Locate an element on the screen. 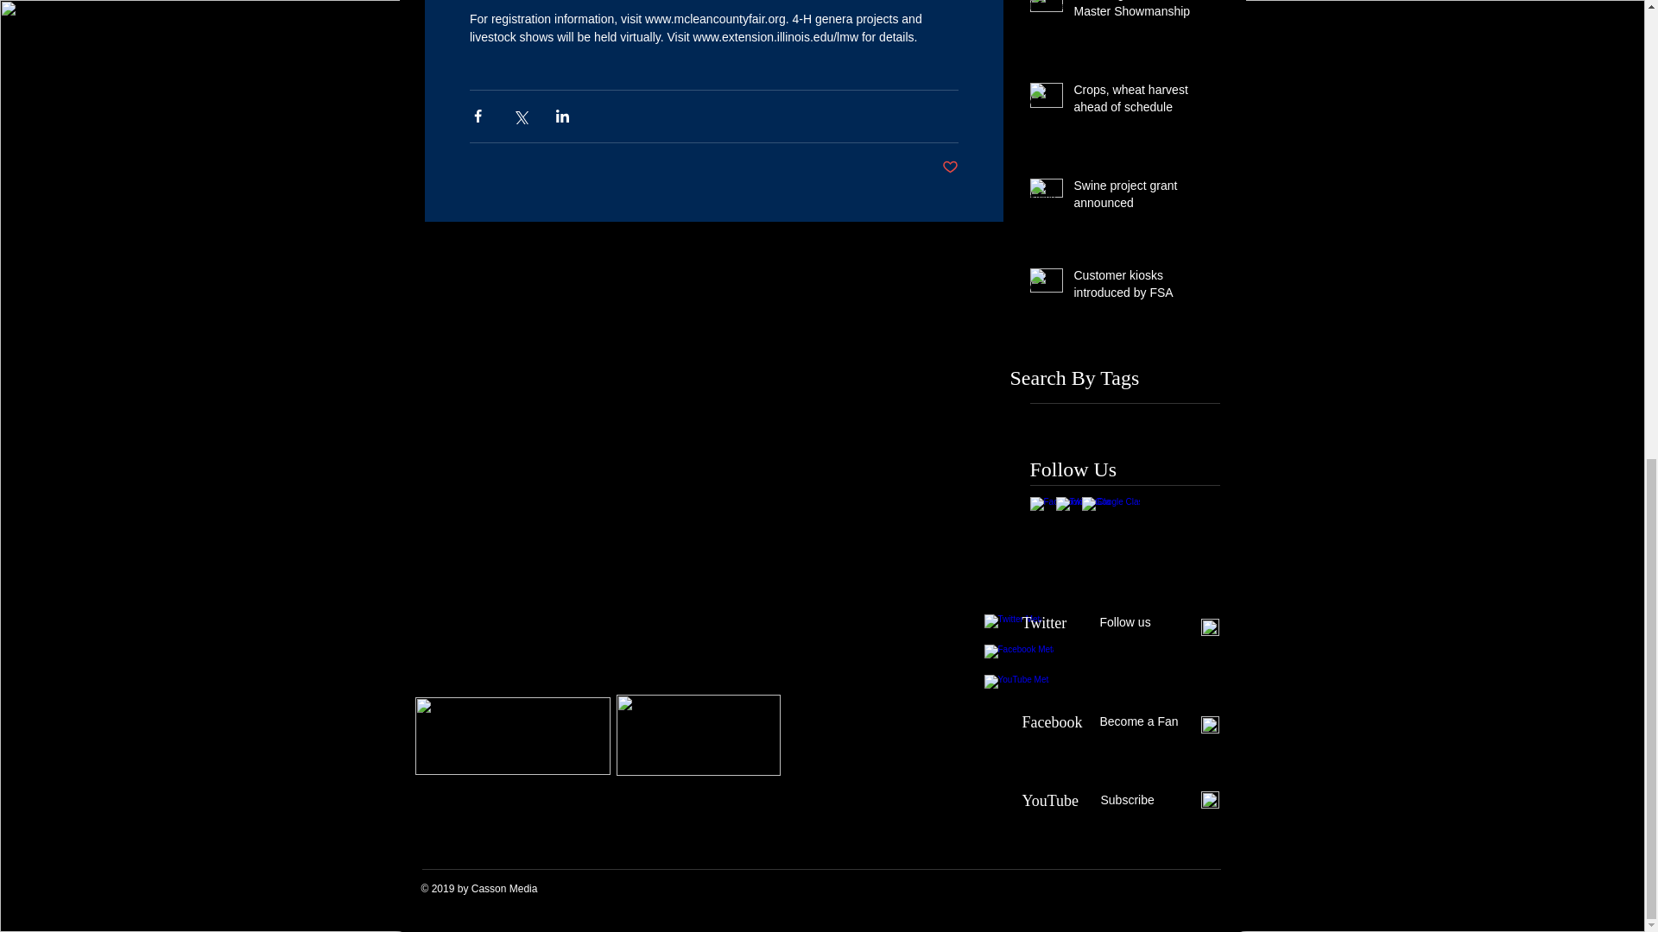 This screenshot has width=1658, height=932. Crops, wheat harvest ahead of schedule is located at coordinates (1136, 102).